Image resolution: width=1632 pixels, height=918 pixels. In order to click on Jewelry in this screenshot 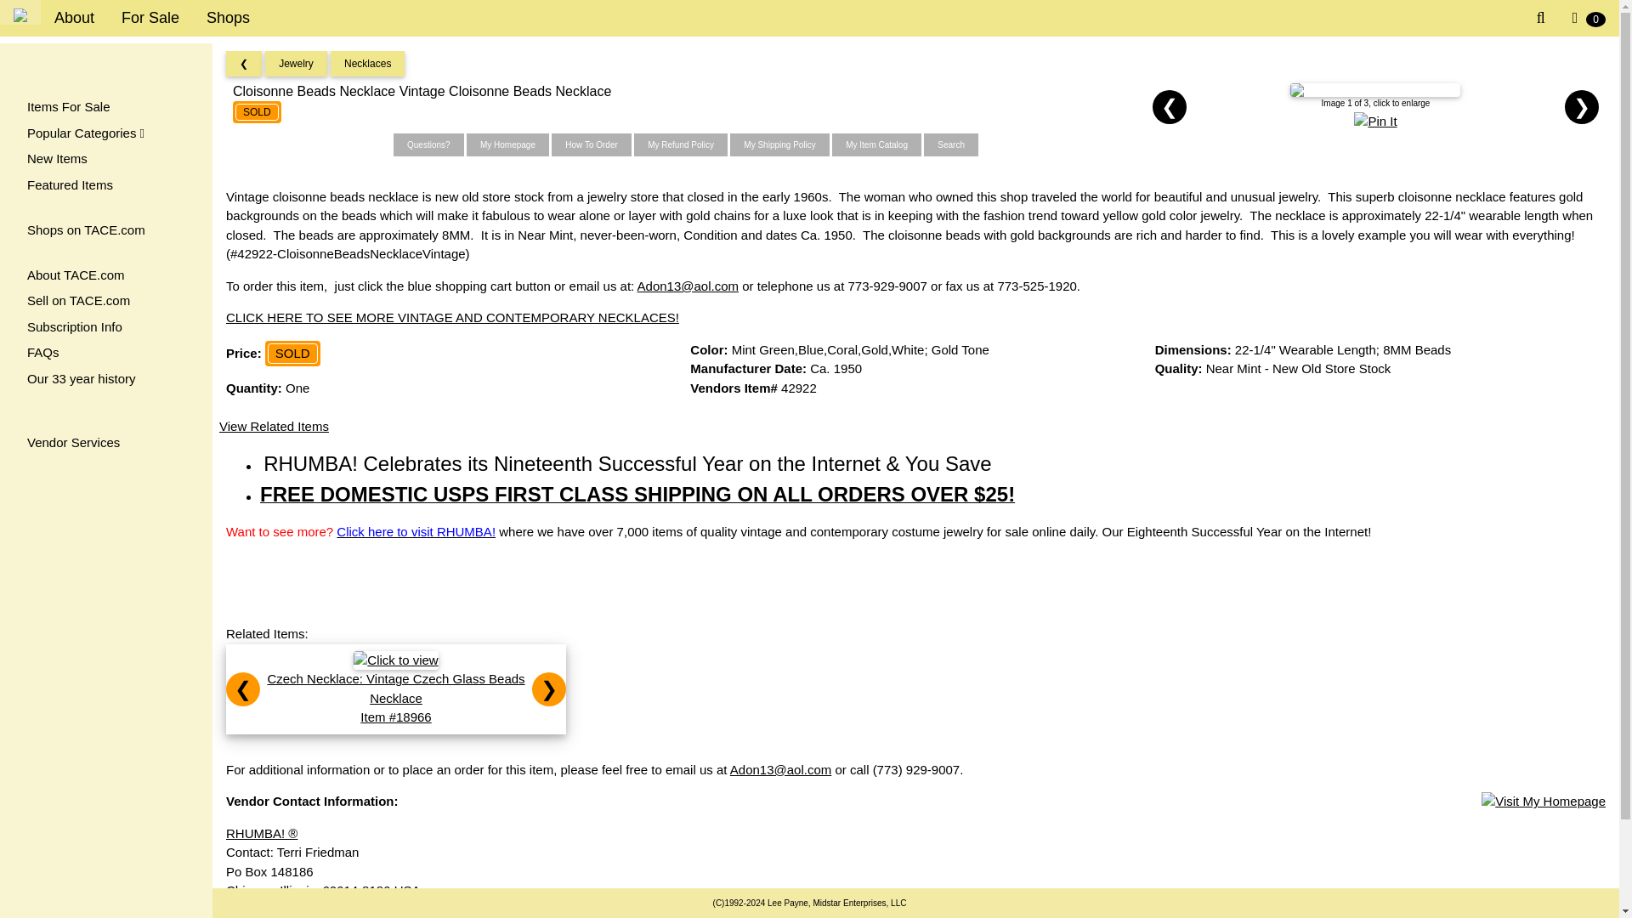, I will do `click(296, 64)`.